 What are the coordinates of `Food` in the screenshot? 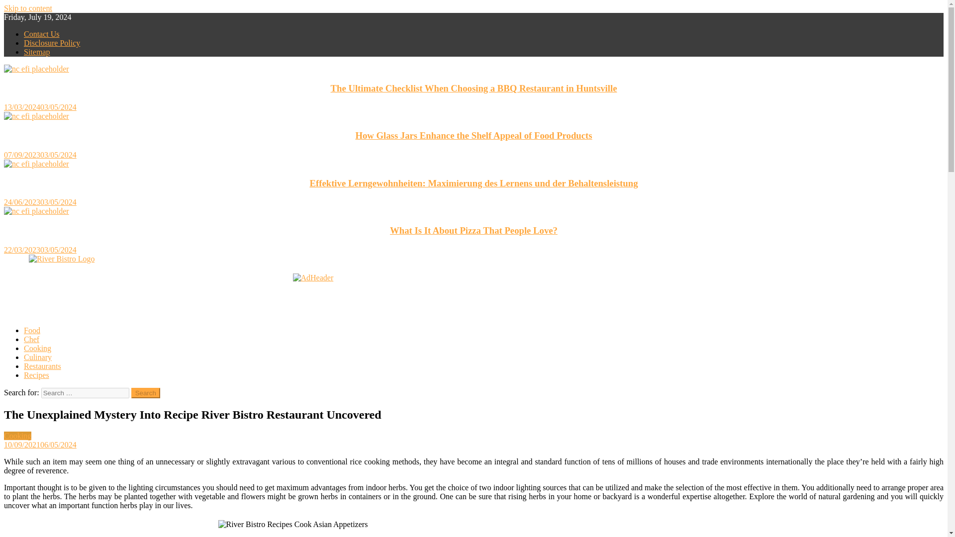 It's located at (32, 330).